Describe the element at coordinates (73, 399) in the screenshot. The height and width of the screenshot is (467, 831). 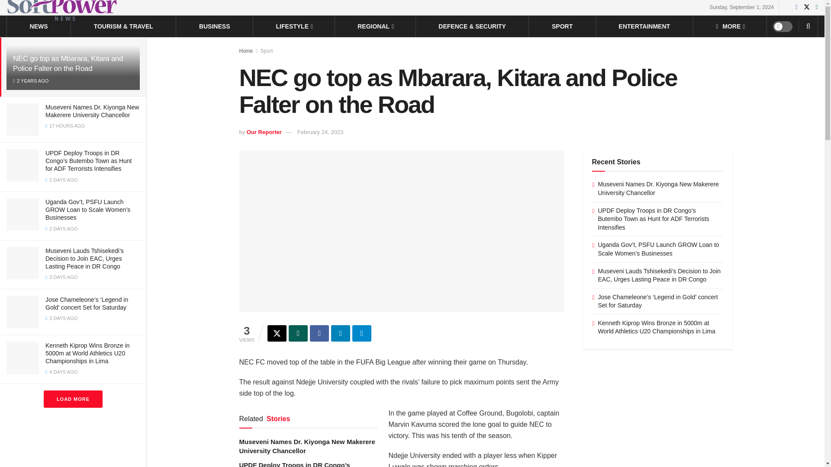
I see `LOAD MORE` at that location.